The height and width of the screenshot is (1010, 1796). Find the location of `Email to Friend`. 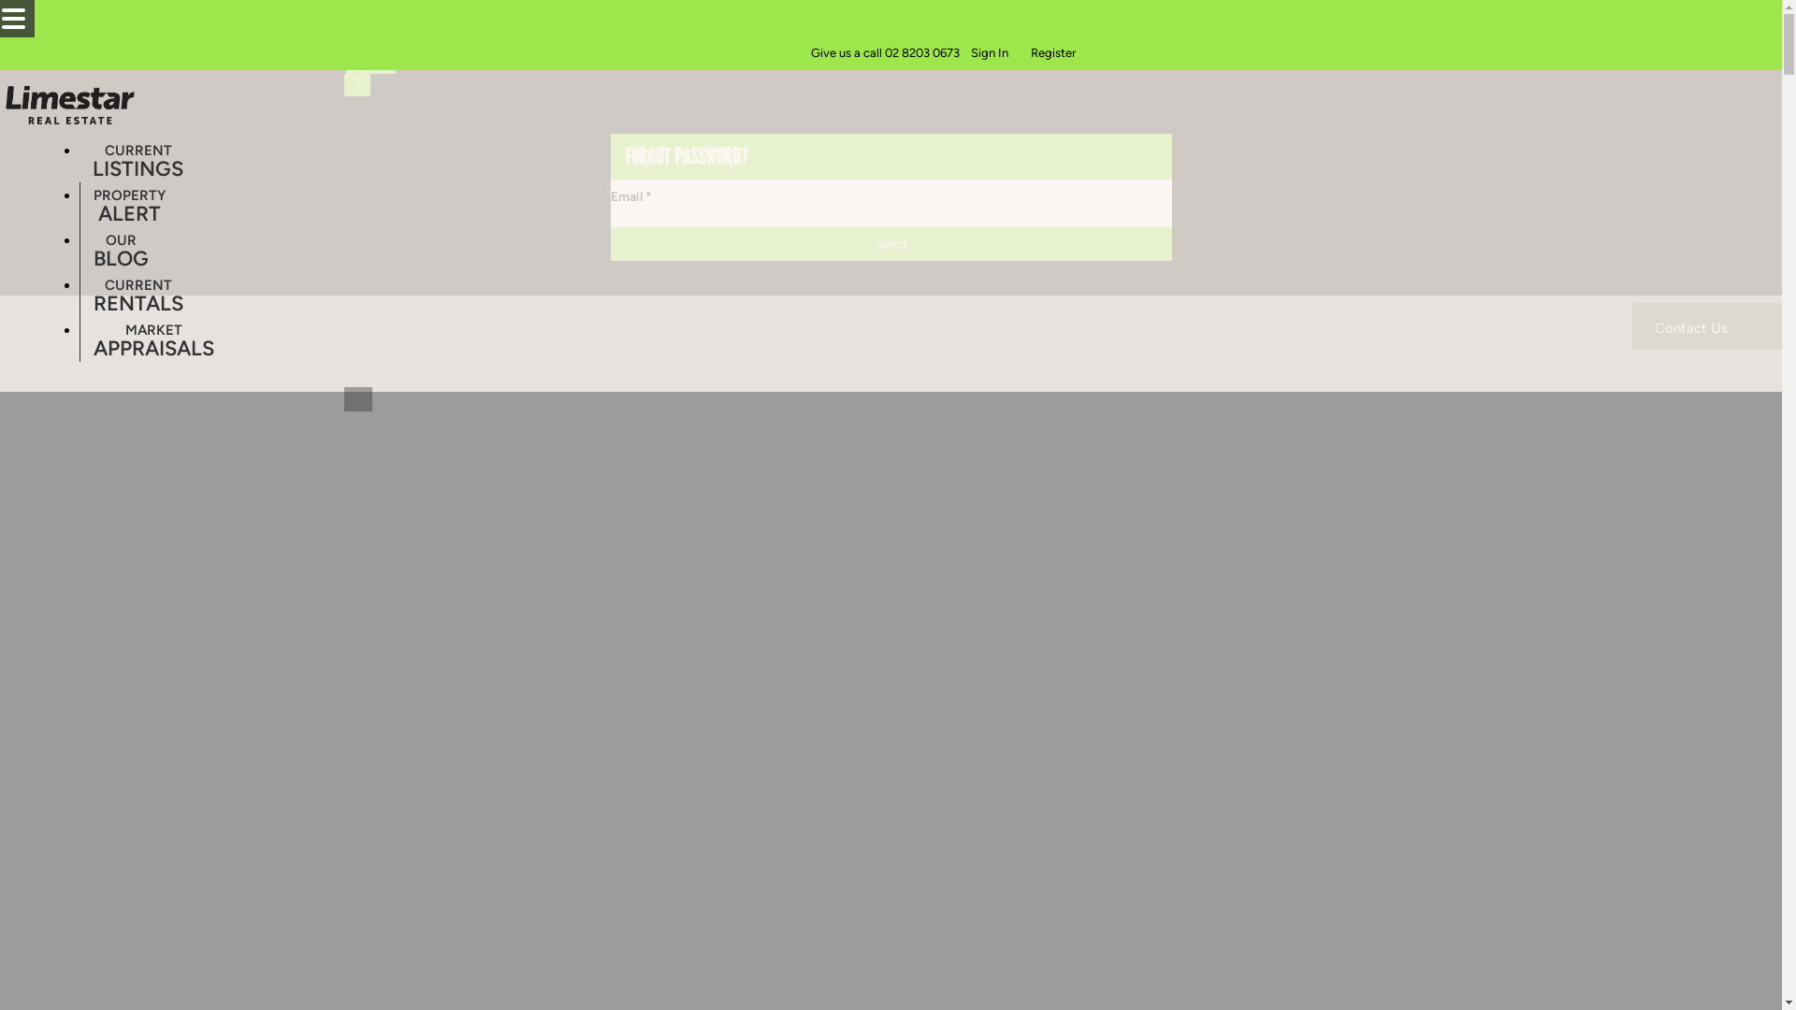

Email to Friend is located at coordinates (11, 283).